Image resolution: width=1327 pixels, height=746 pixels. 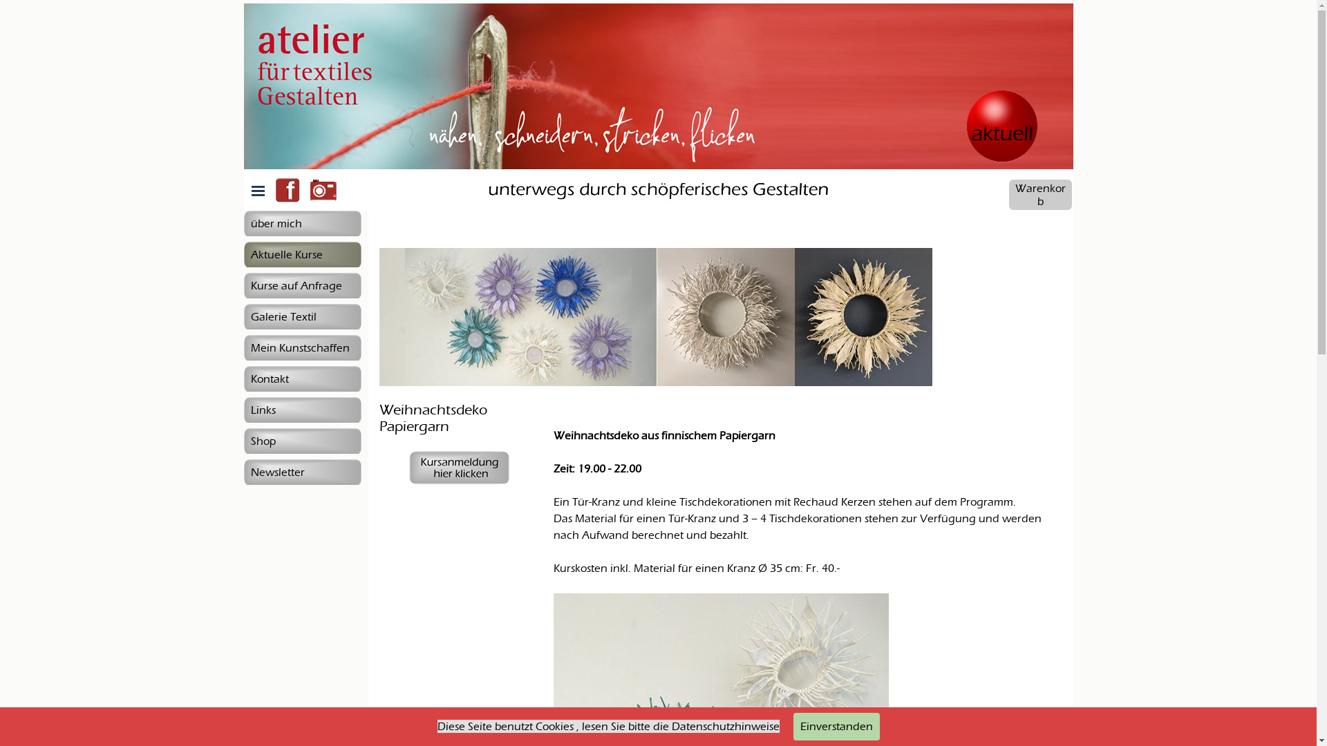 What do you see at coordinates (302, 472) in the screenshot?
I see `Newsletter` at bounding box center [302, 472].